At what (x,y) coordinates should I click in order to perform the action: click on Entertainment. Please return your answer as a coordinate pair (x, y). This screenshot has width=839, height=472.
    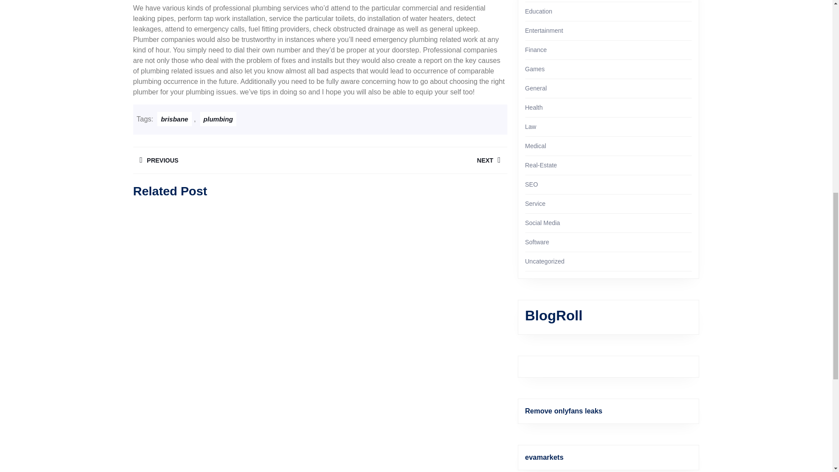
    Looking at the image, I should click on (226, 160).